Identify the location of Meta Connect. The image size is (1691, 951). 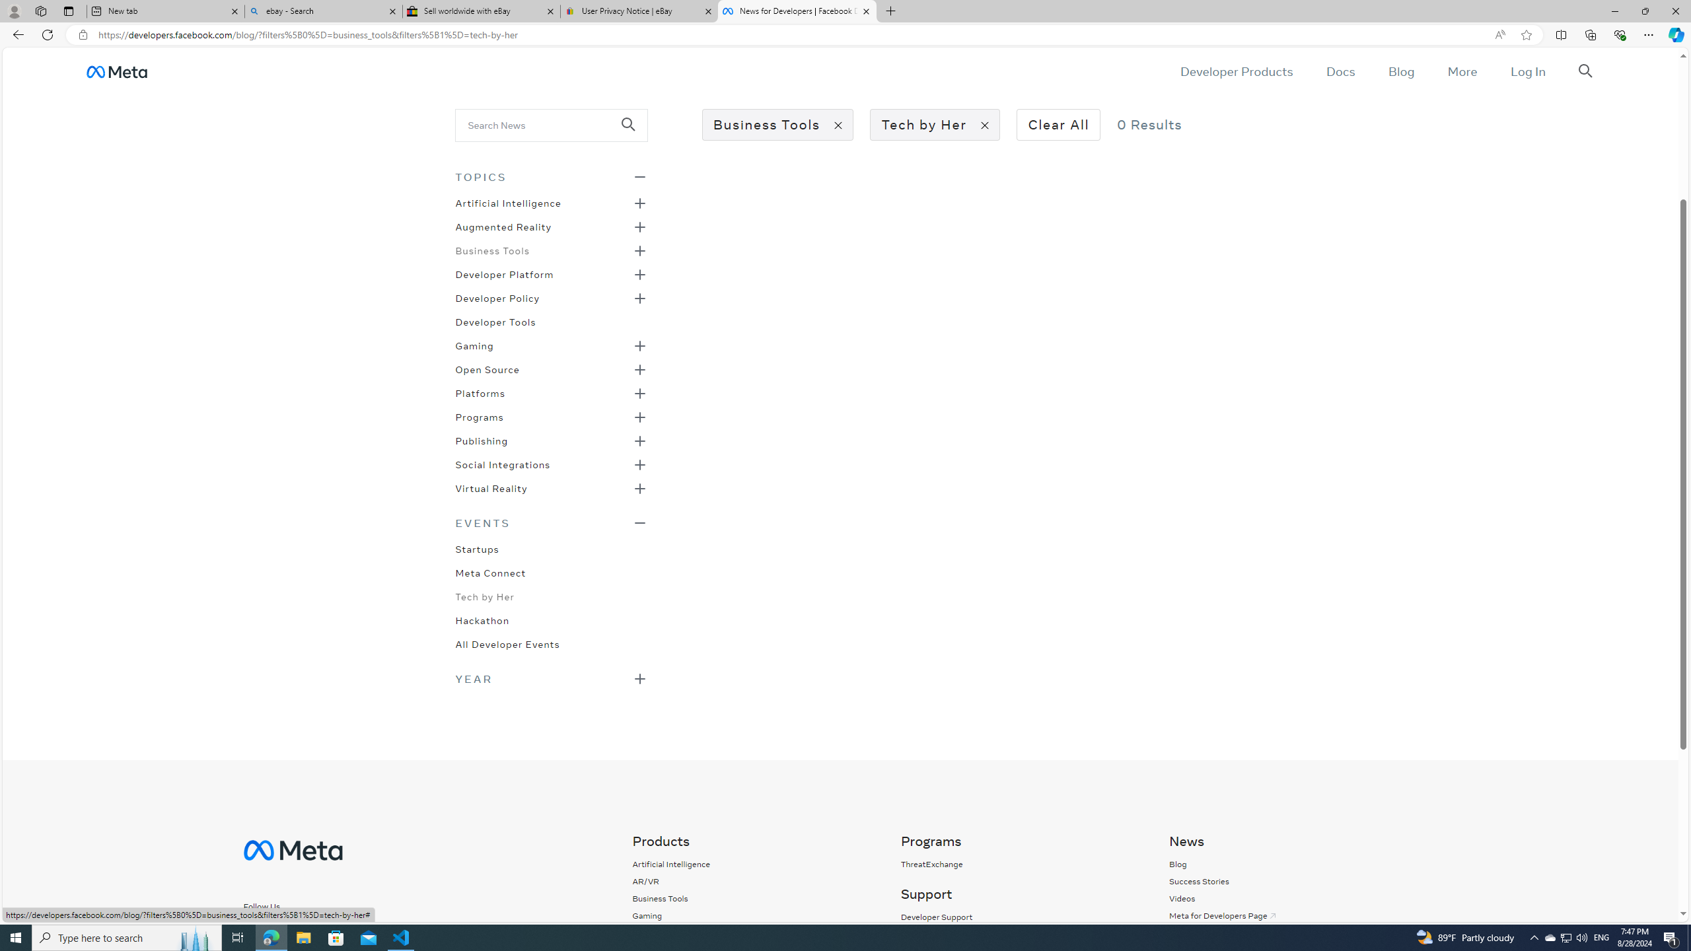
(490, 572).